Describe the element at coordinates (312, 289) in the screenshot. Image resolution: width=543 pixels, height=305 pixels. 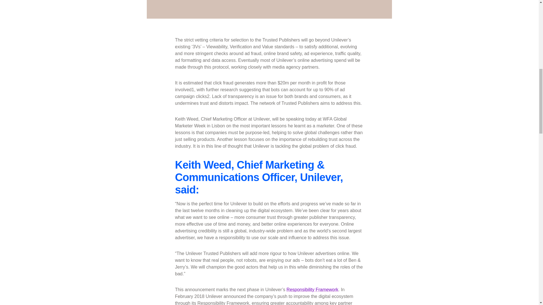
I see `Responsibility Framework` at that location.